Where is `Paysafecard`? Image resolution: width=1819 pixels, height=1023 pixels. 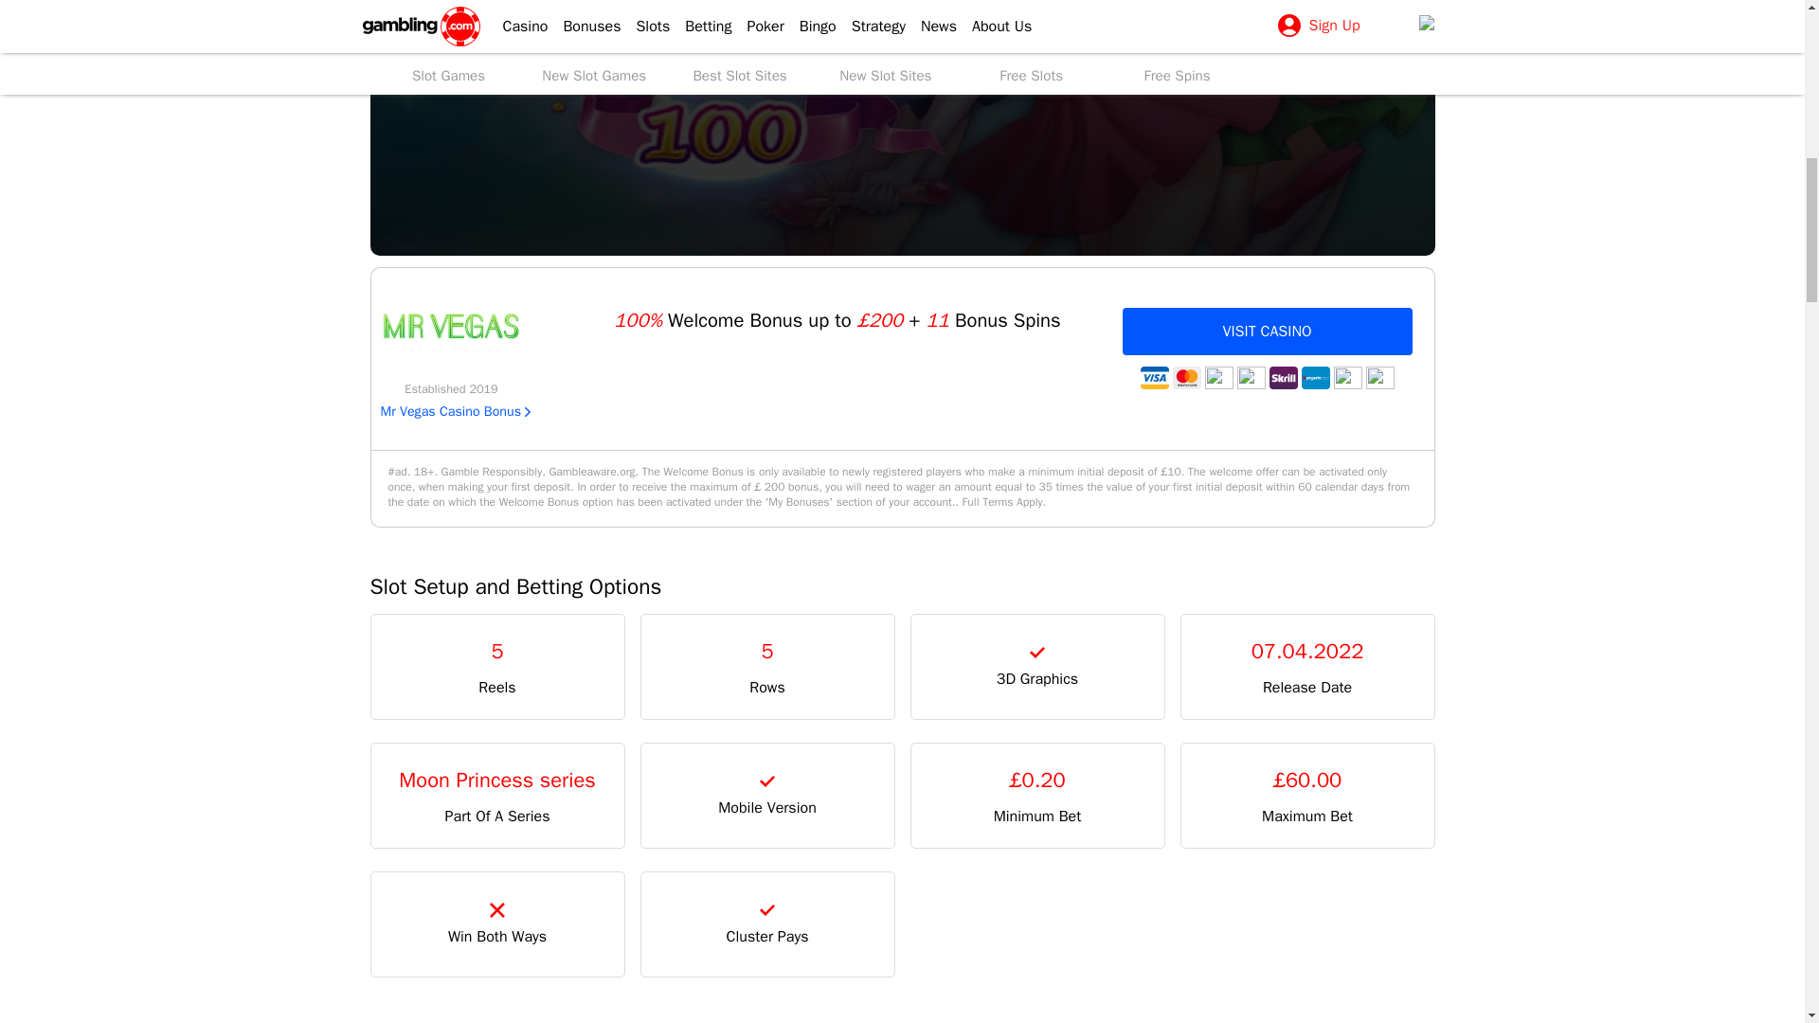
Paysafecard is located at coordinates (1315, 377).